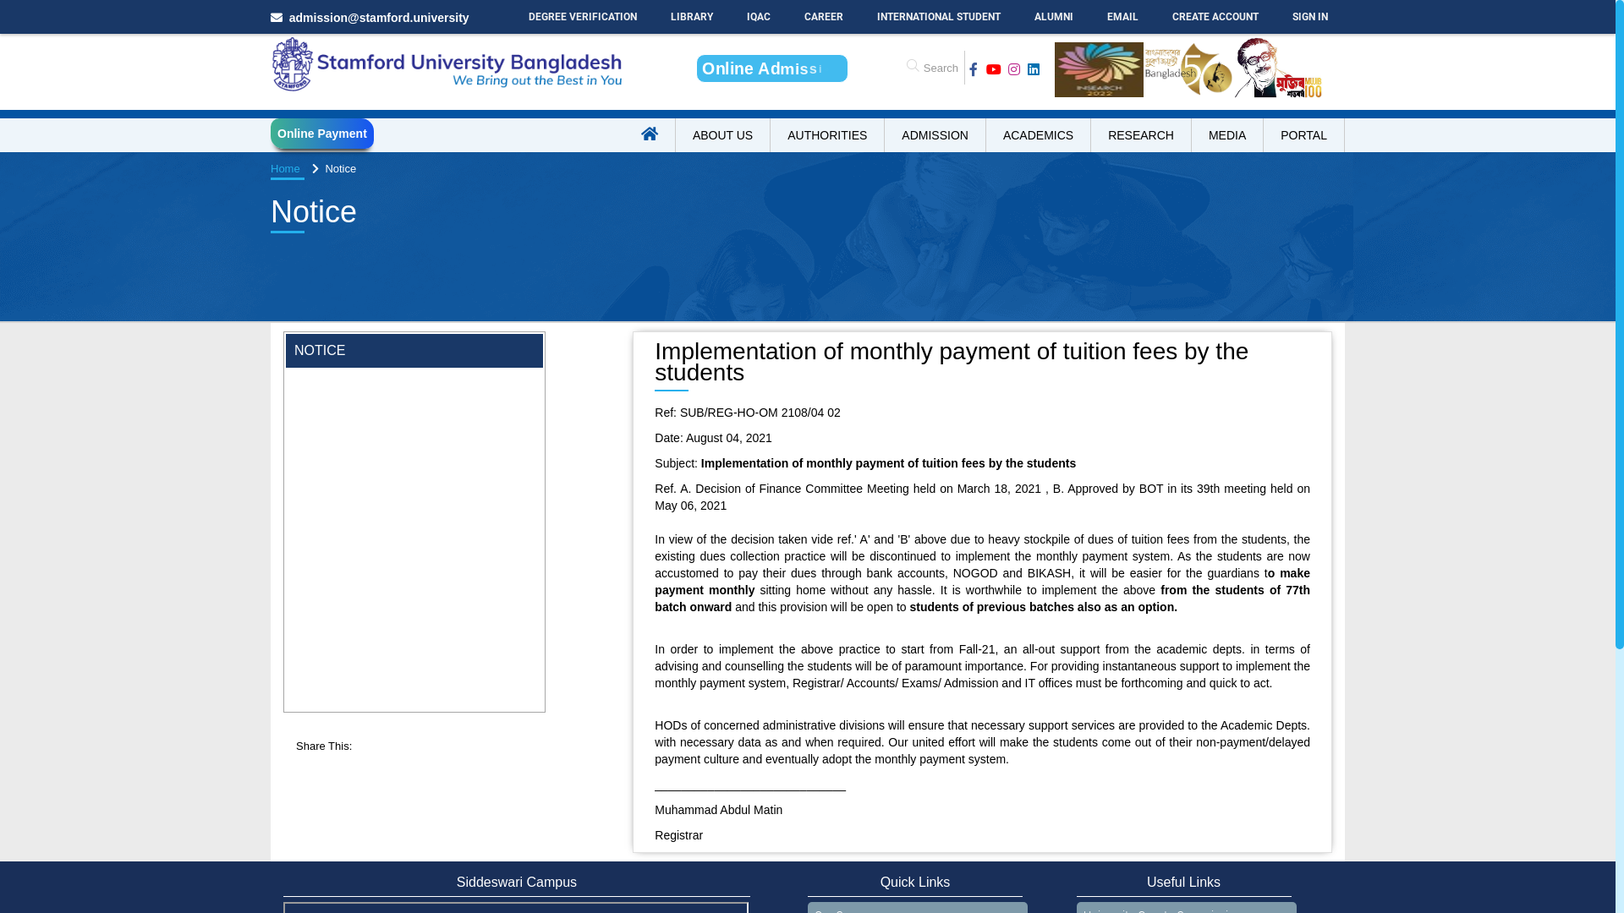 The height and width of the screenshot is (913, 1624). I want to click on CAREER, so click(824, 17).